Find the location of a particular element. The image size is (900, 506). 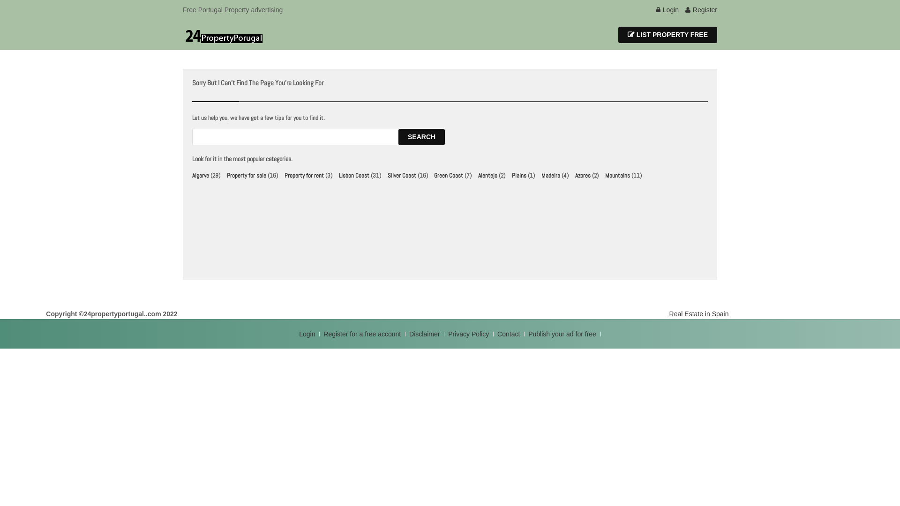

Madeira is located at coordinates (551, 175).